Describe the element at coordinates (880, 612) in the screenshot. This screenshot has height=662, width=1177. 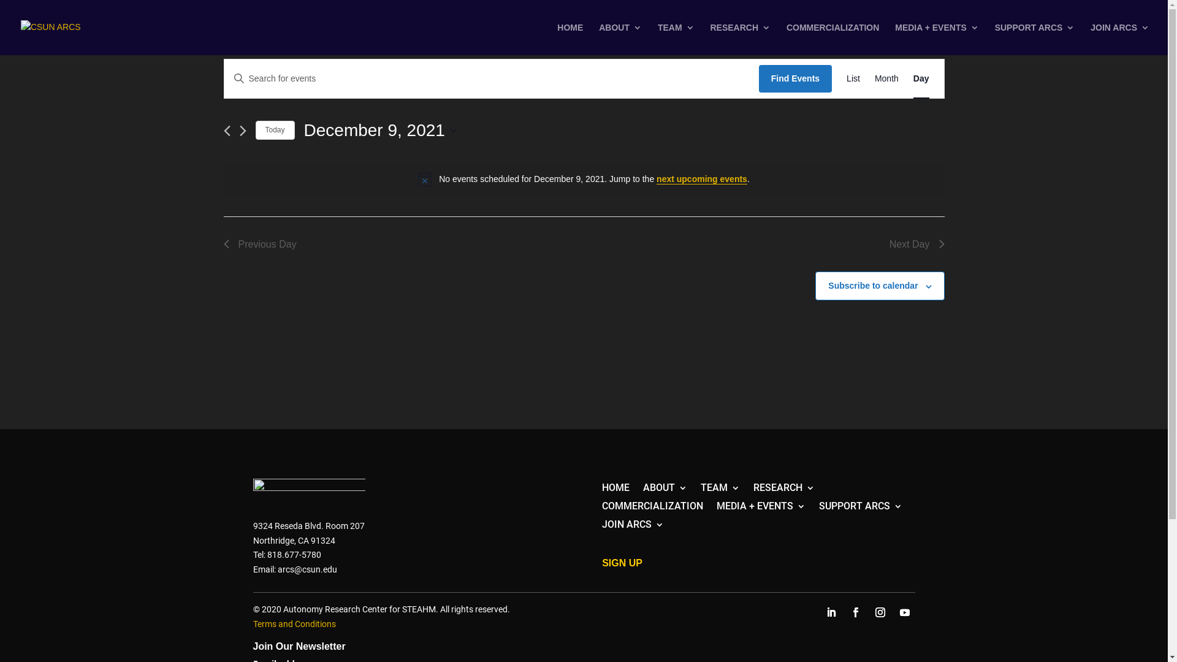
I see `Follow on Instagram` at that location.